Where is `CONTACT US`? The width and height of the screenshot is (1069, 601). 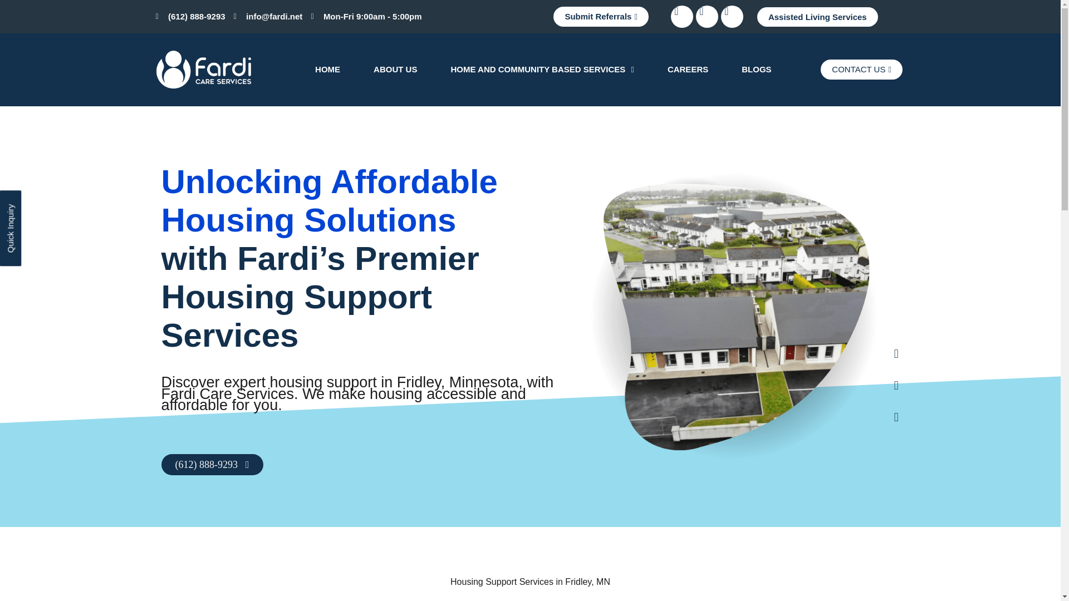
CONTACT US is located at coordinates (861, 69).